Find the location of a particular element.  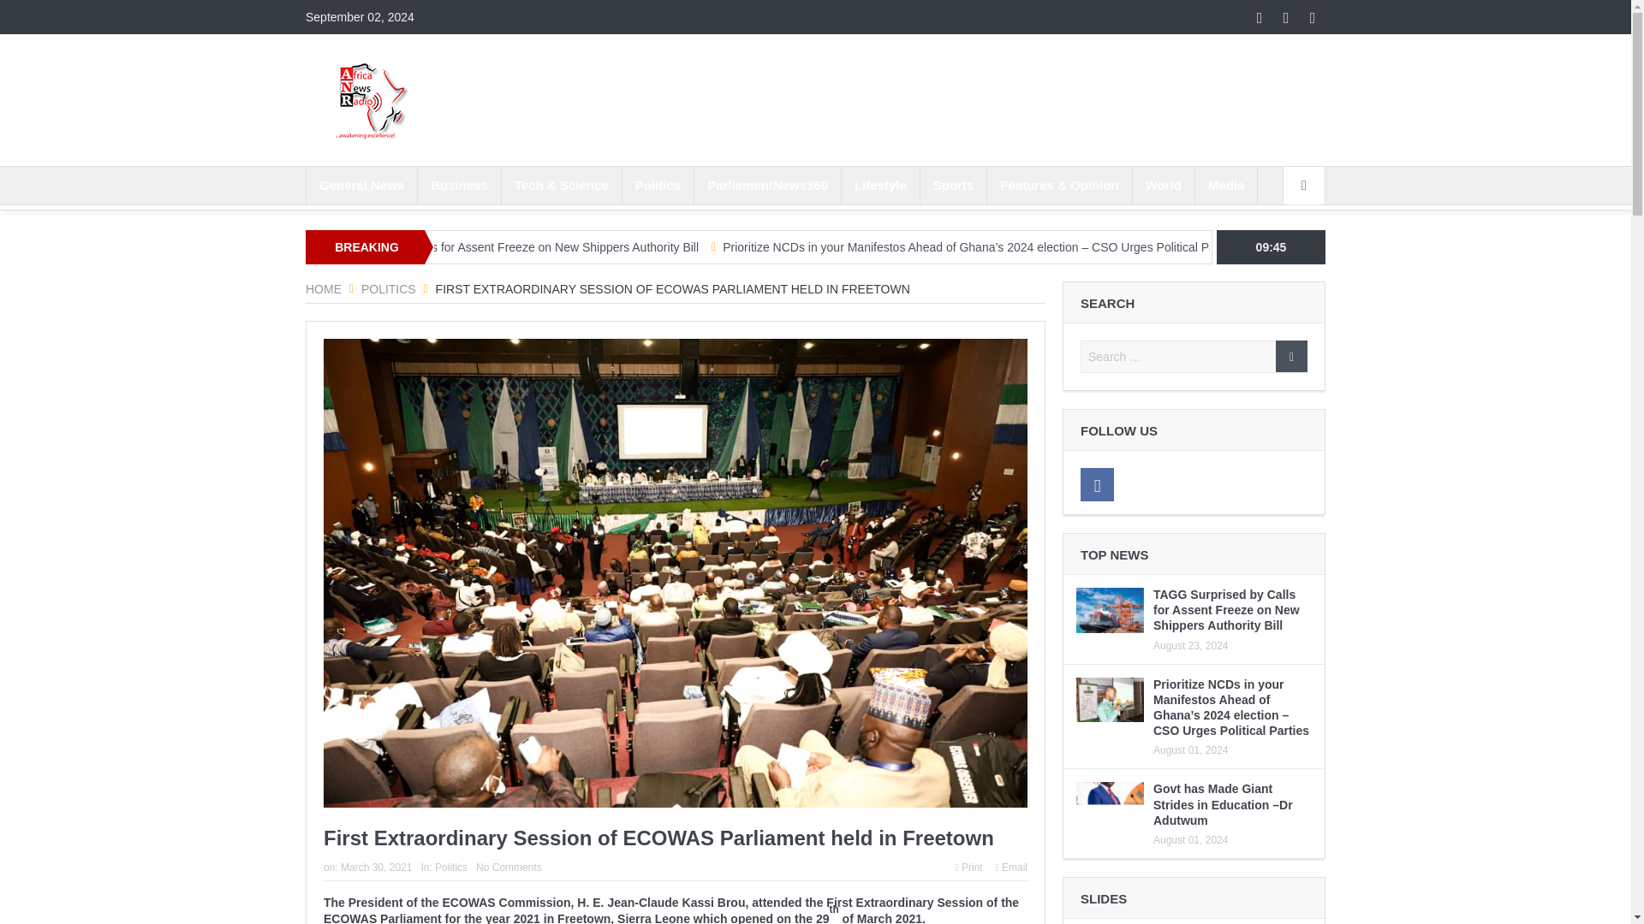

Politics is located at coordinates (658, 185).